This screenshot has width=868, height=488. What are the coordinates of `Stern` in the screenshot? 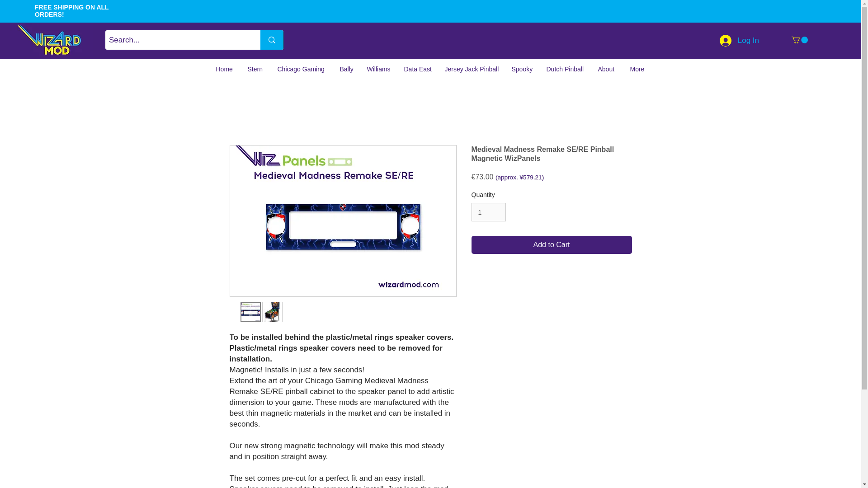 It's located at (255, 69).